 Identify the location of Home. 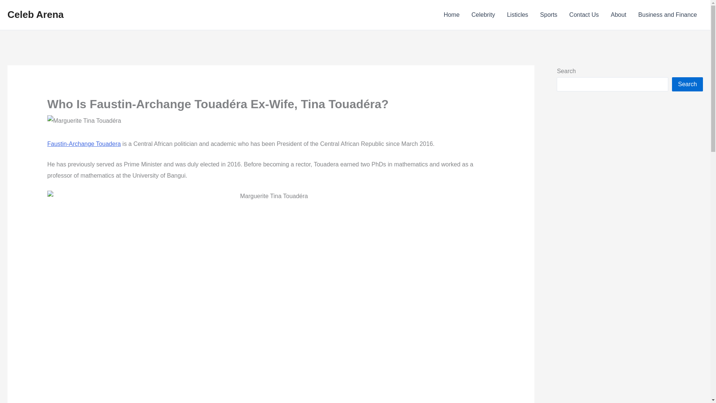
(452, 15).